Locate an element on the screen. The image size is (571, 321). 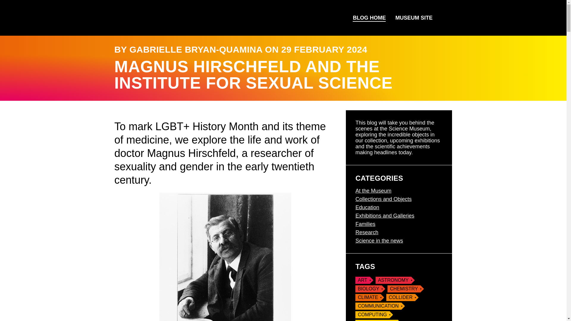
Exhibitions and Galleries is located at coordinates (385, 216).